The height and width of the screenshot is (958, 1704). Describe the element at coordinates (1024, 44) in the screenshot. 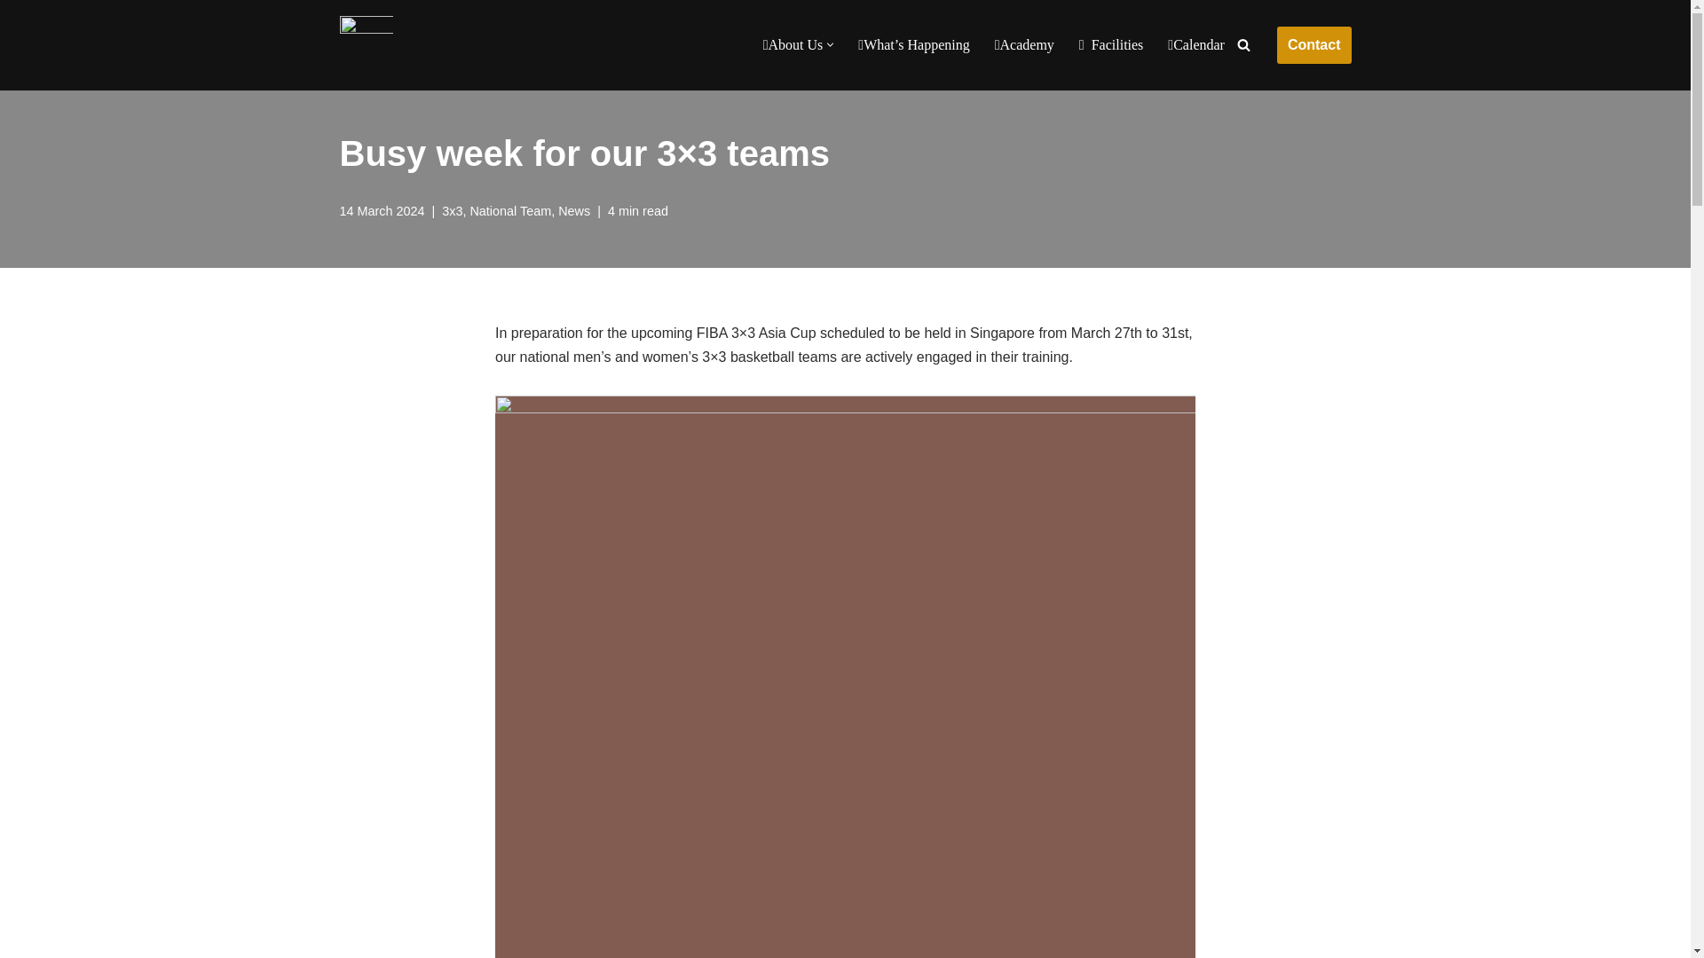

I see `Academy` at that location.